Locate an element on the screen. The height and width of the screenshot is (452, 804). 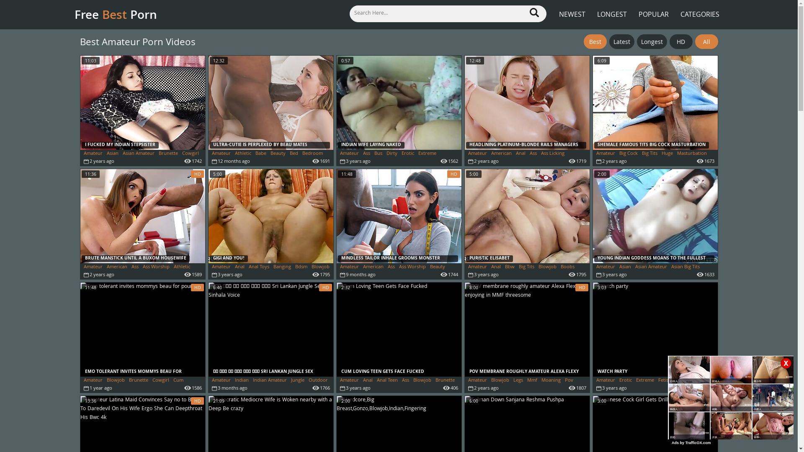
Mmf is located at coordinates (532, 381).